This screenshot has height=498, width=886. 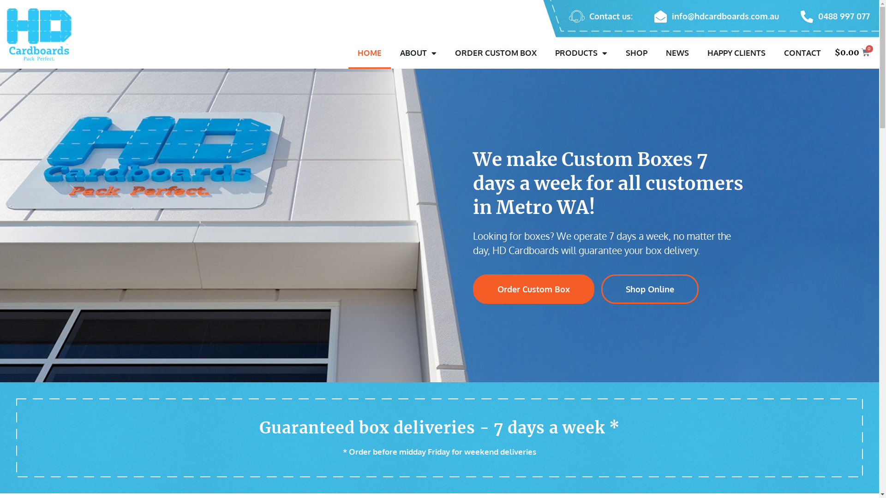 What do you see at coordinates (39, 32) in the screenshot?
I see `Logo` at bounding box center [39, 32].